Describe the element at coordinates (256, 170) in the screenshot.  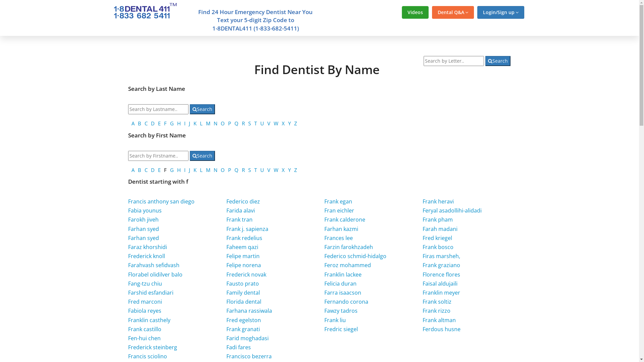
I see `T` at that location.